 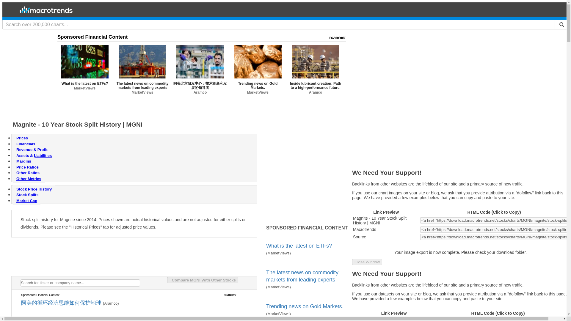 What do you see at coordinates (28, 173) in the screenshot?
I see `Other Ratios` at bounding box center [28, 173].